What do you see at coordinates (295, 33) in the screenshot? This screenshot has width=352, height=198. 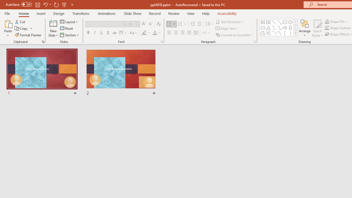 I see `Shapes` at bounding box center [295, 33].